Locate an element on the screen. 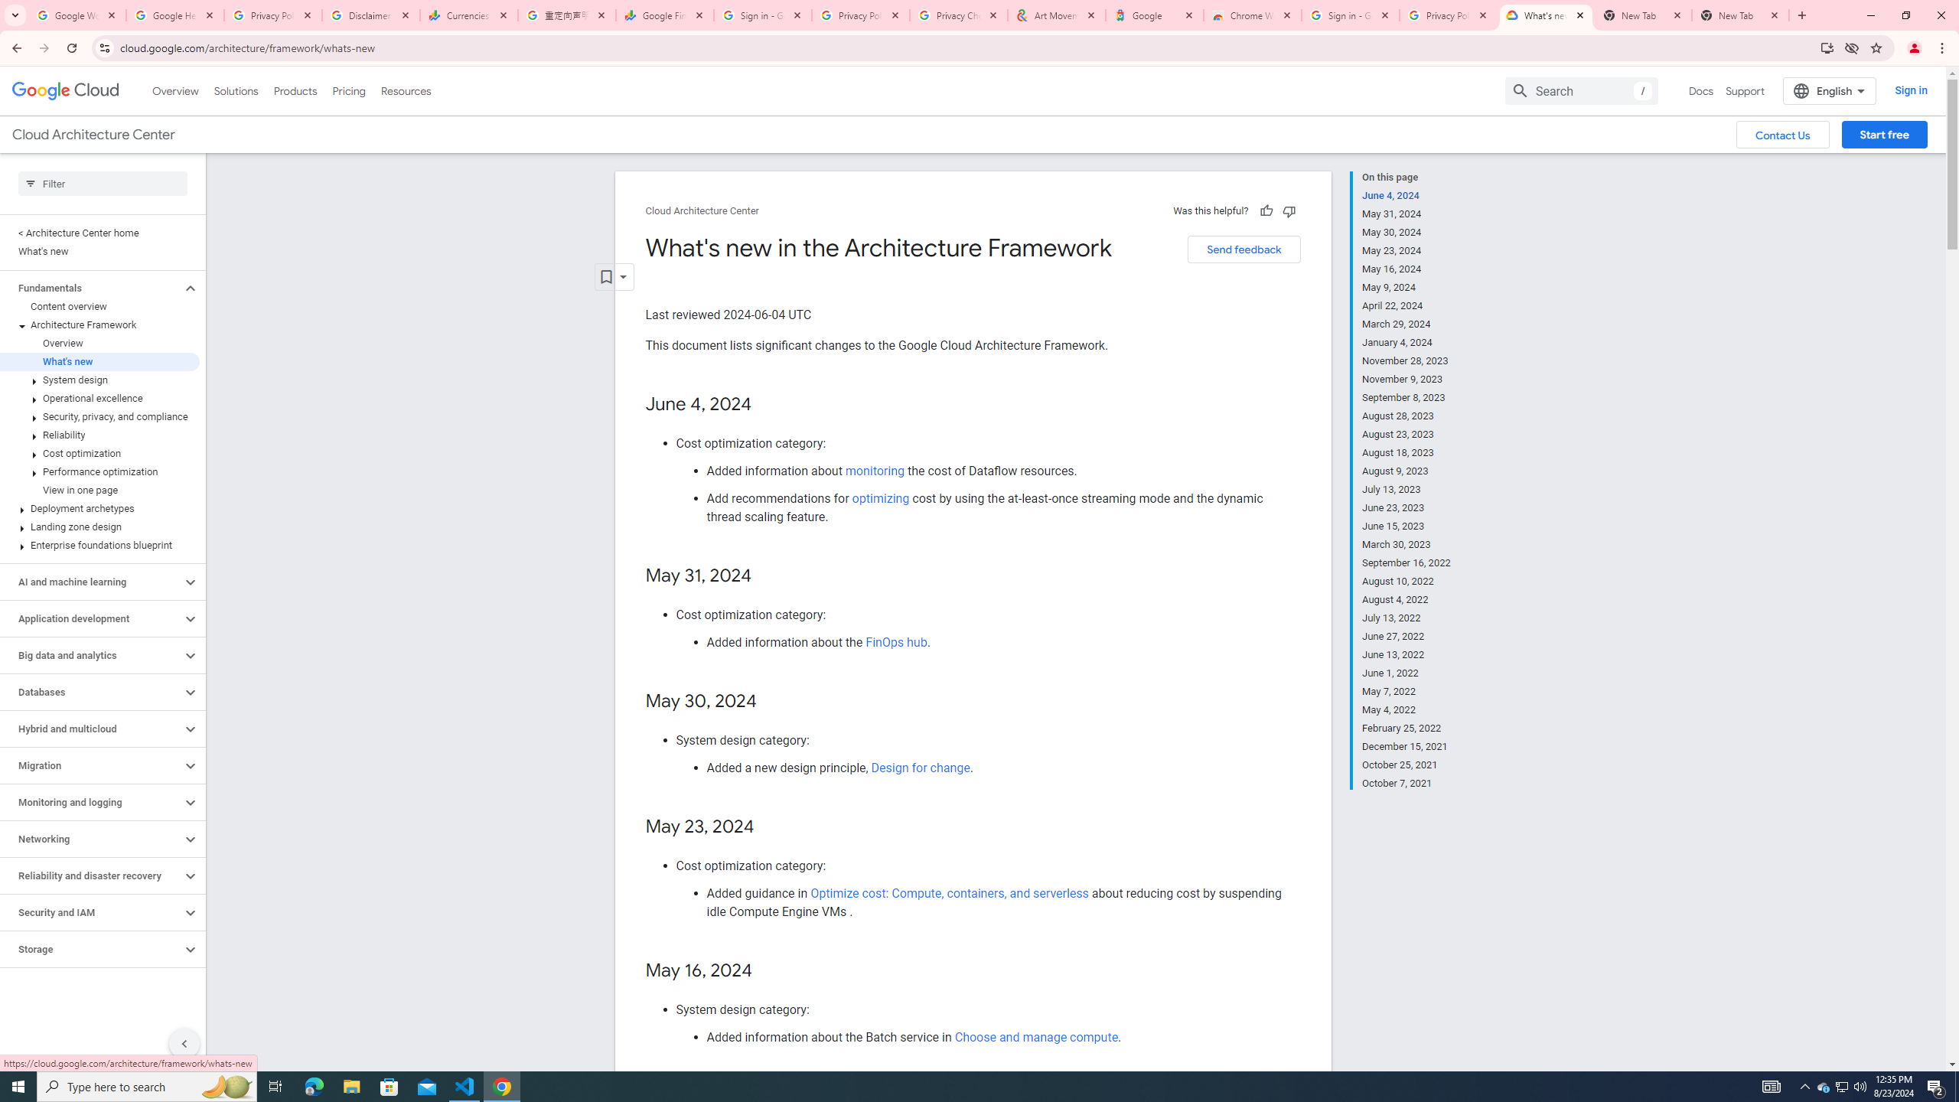 The image size is (1959, 1102). July 13, 2023 is located at coordinates (1407, 490).